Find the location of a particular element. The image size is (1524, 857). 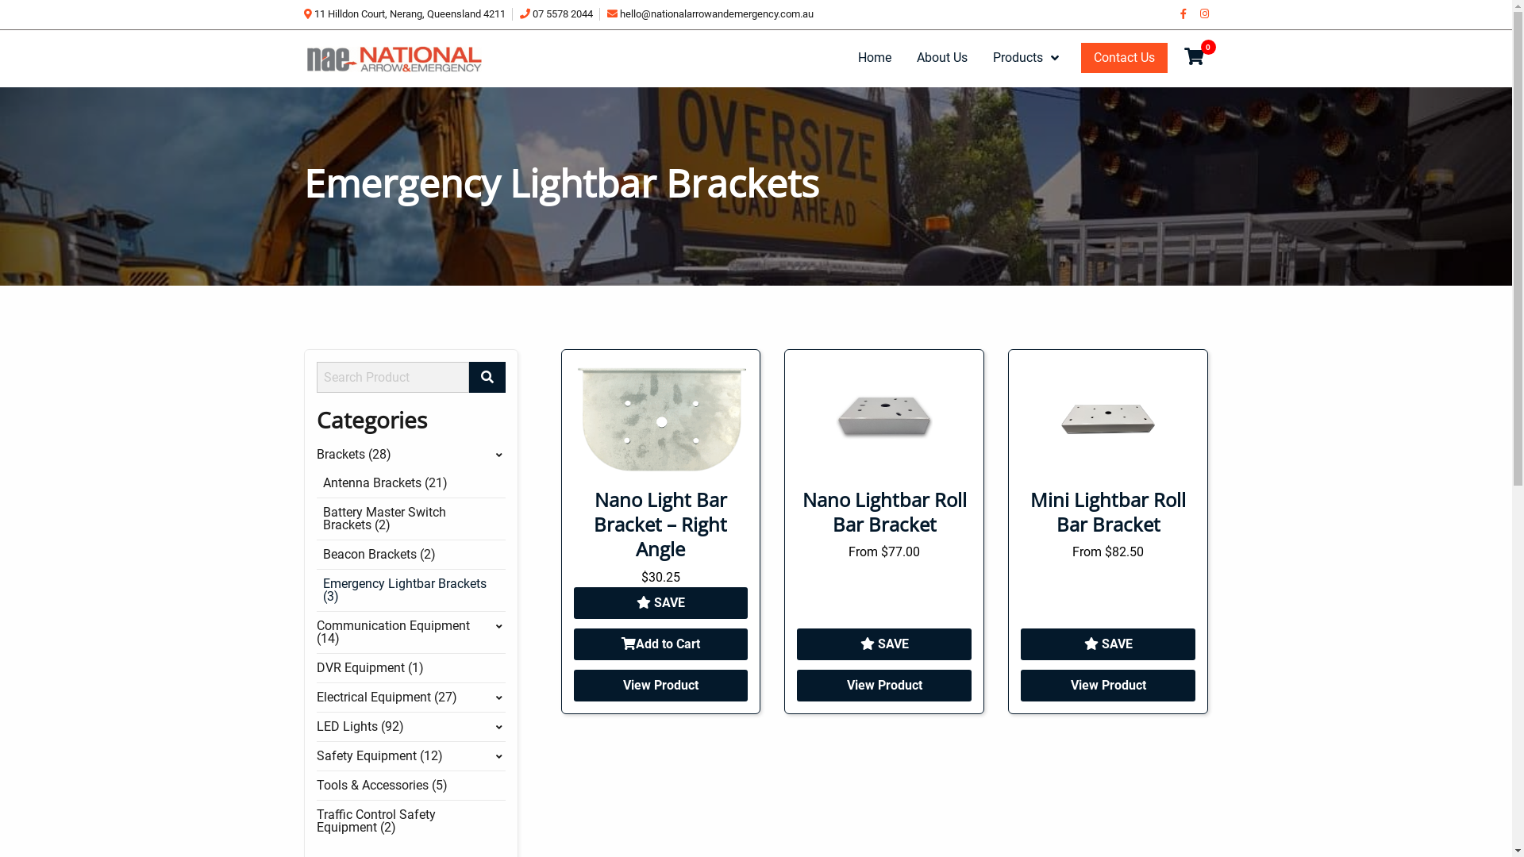

LED Lights (92) is located at coordinates (410, 727).